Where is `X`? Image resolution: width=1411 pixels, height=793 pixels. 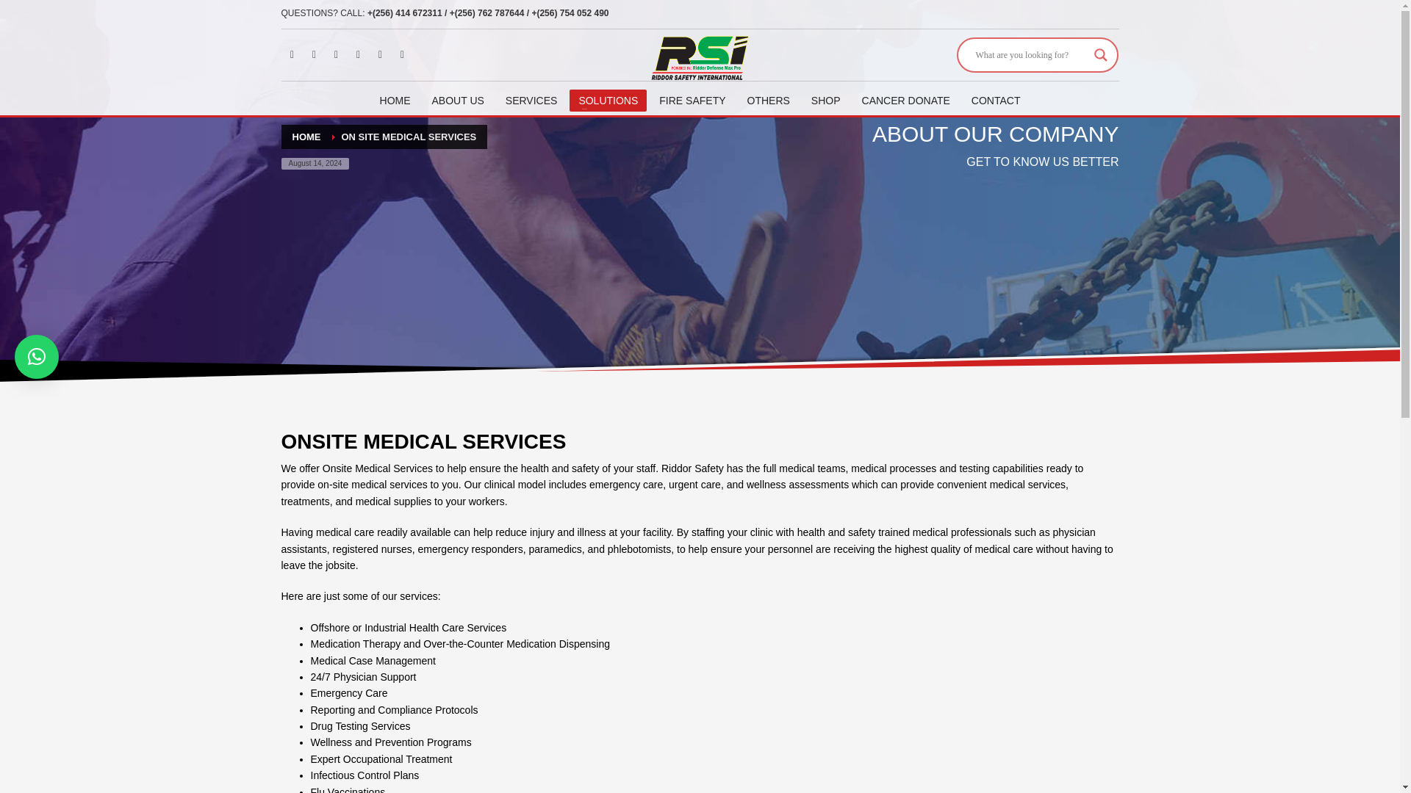
X is located at coordinates (313, 54).